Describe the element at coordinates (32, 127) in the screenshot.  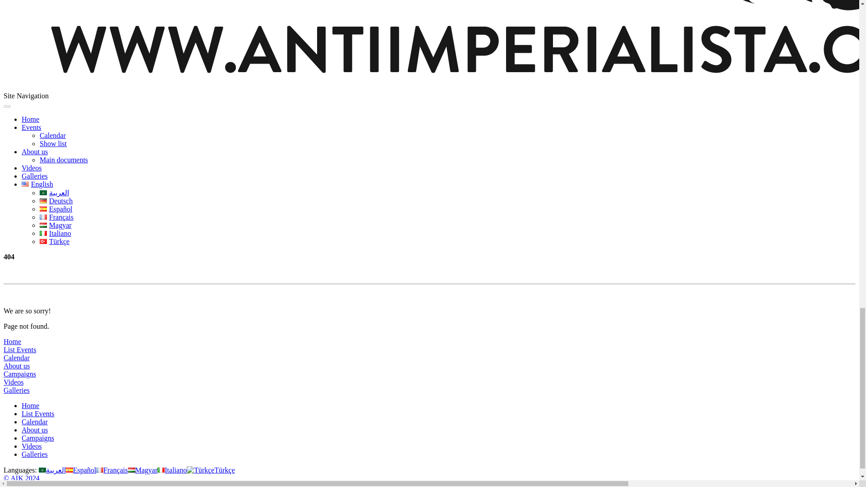
I see `Events` at that location.